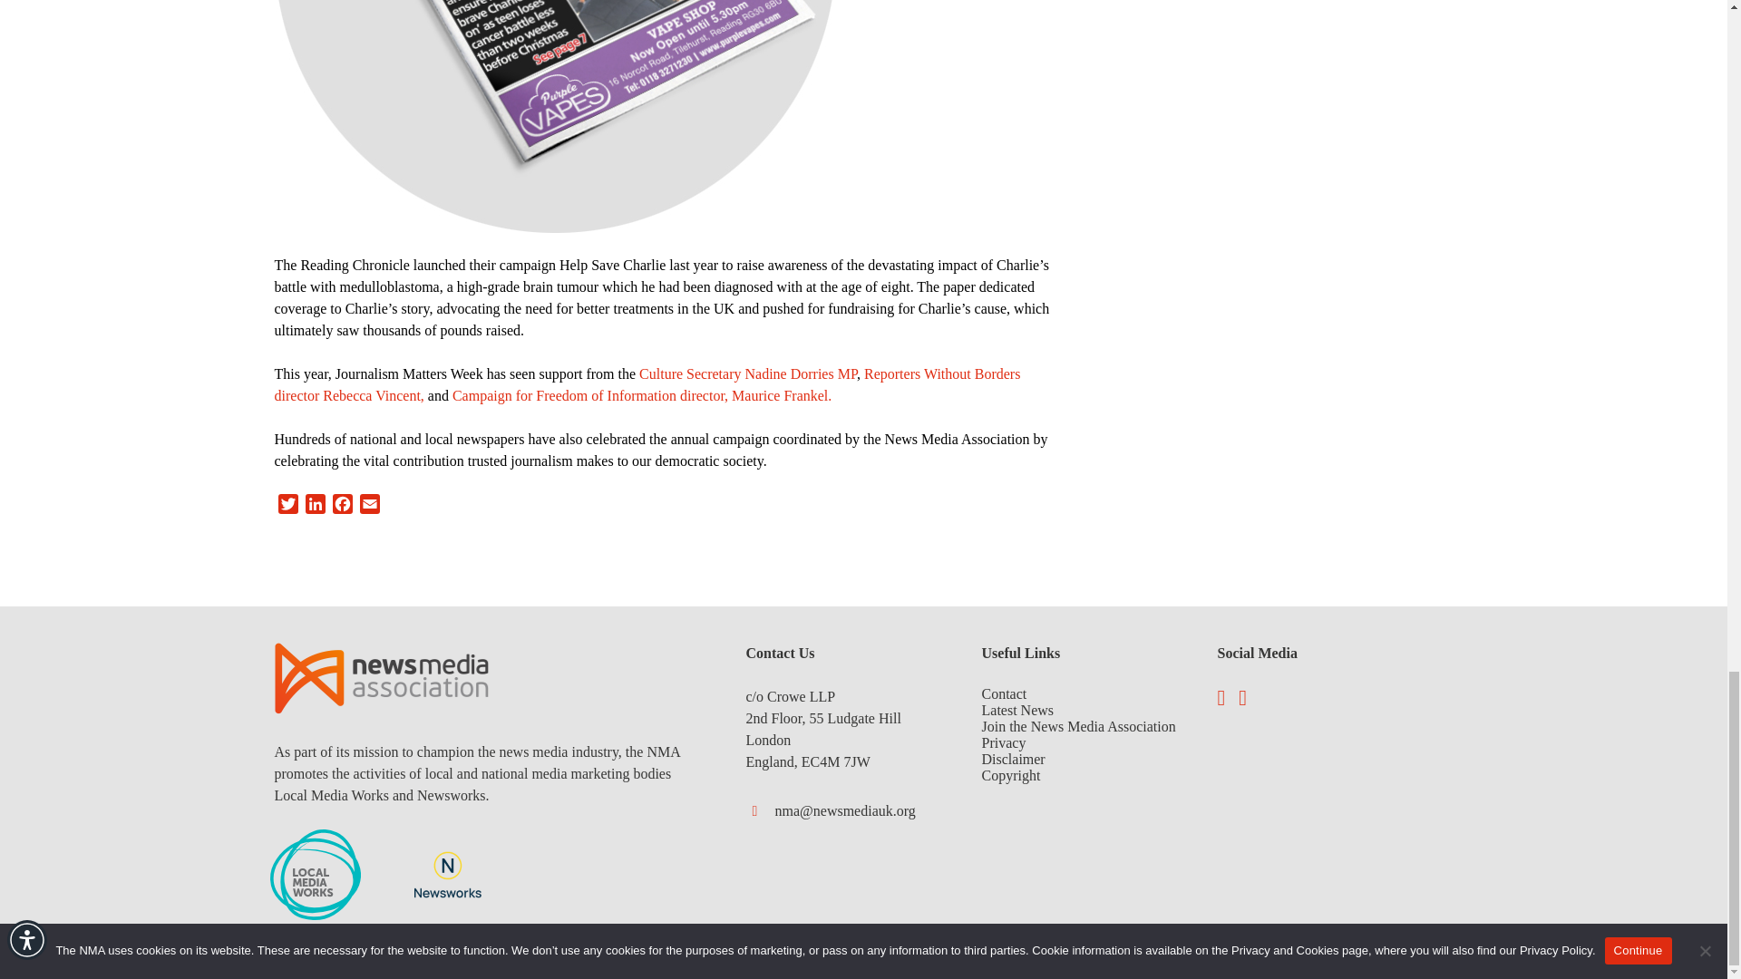 The width and height of the screenshot is (1741, 979). Describe the element at coordinates (315, 507) in the screenshot. I see `LinkedIn` at that location.